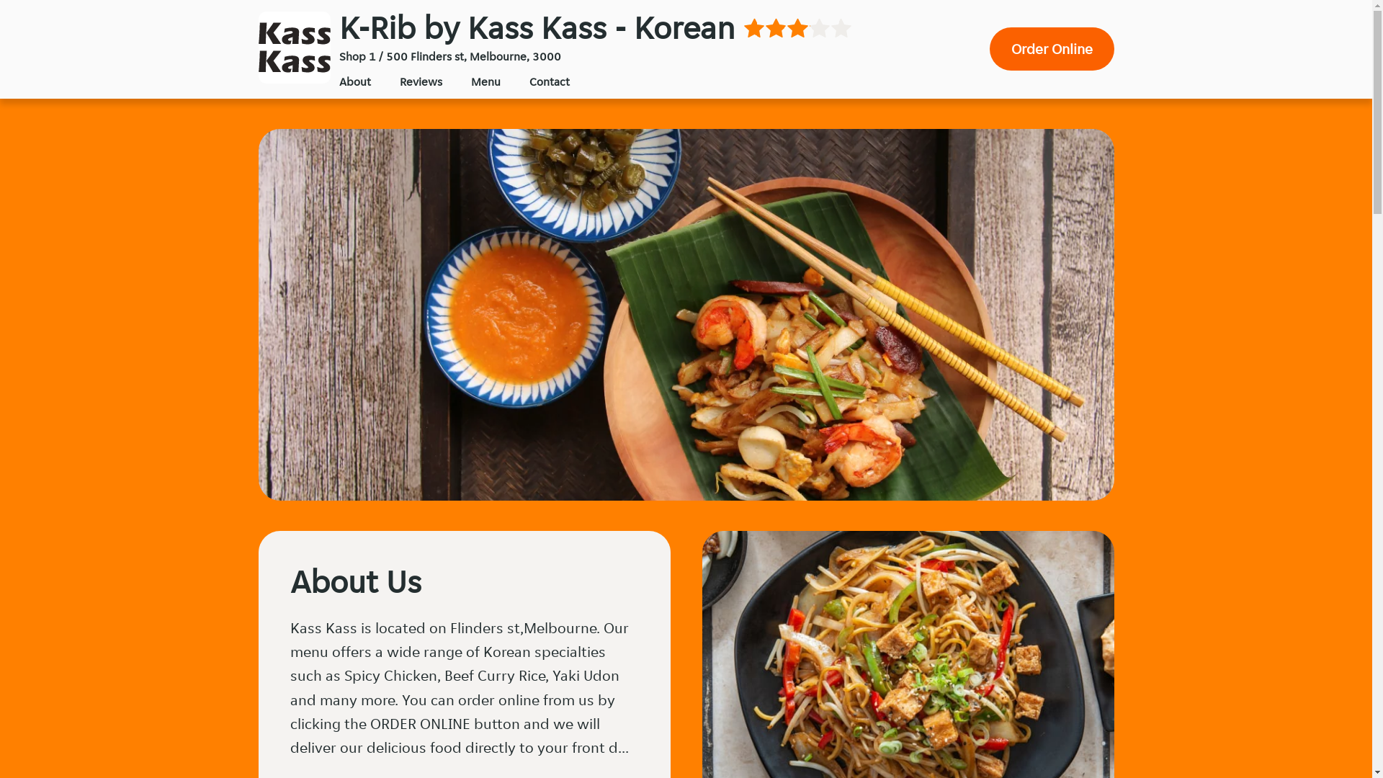 The width and height of the screenshot is (1383, 778). I want to click on Order Online, so click(1052, 49).